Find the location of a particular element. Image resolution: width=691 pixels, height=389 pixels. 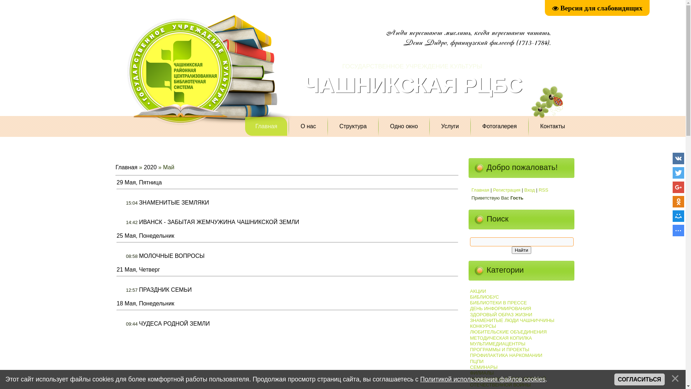

2020 is located at coordinates (150, 167).